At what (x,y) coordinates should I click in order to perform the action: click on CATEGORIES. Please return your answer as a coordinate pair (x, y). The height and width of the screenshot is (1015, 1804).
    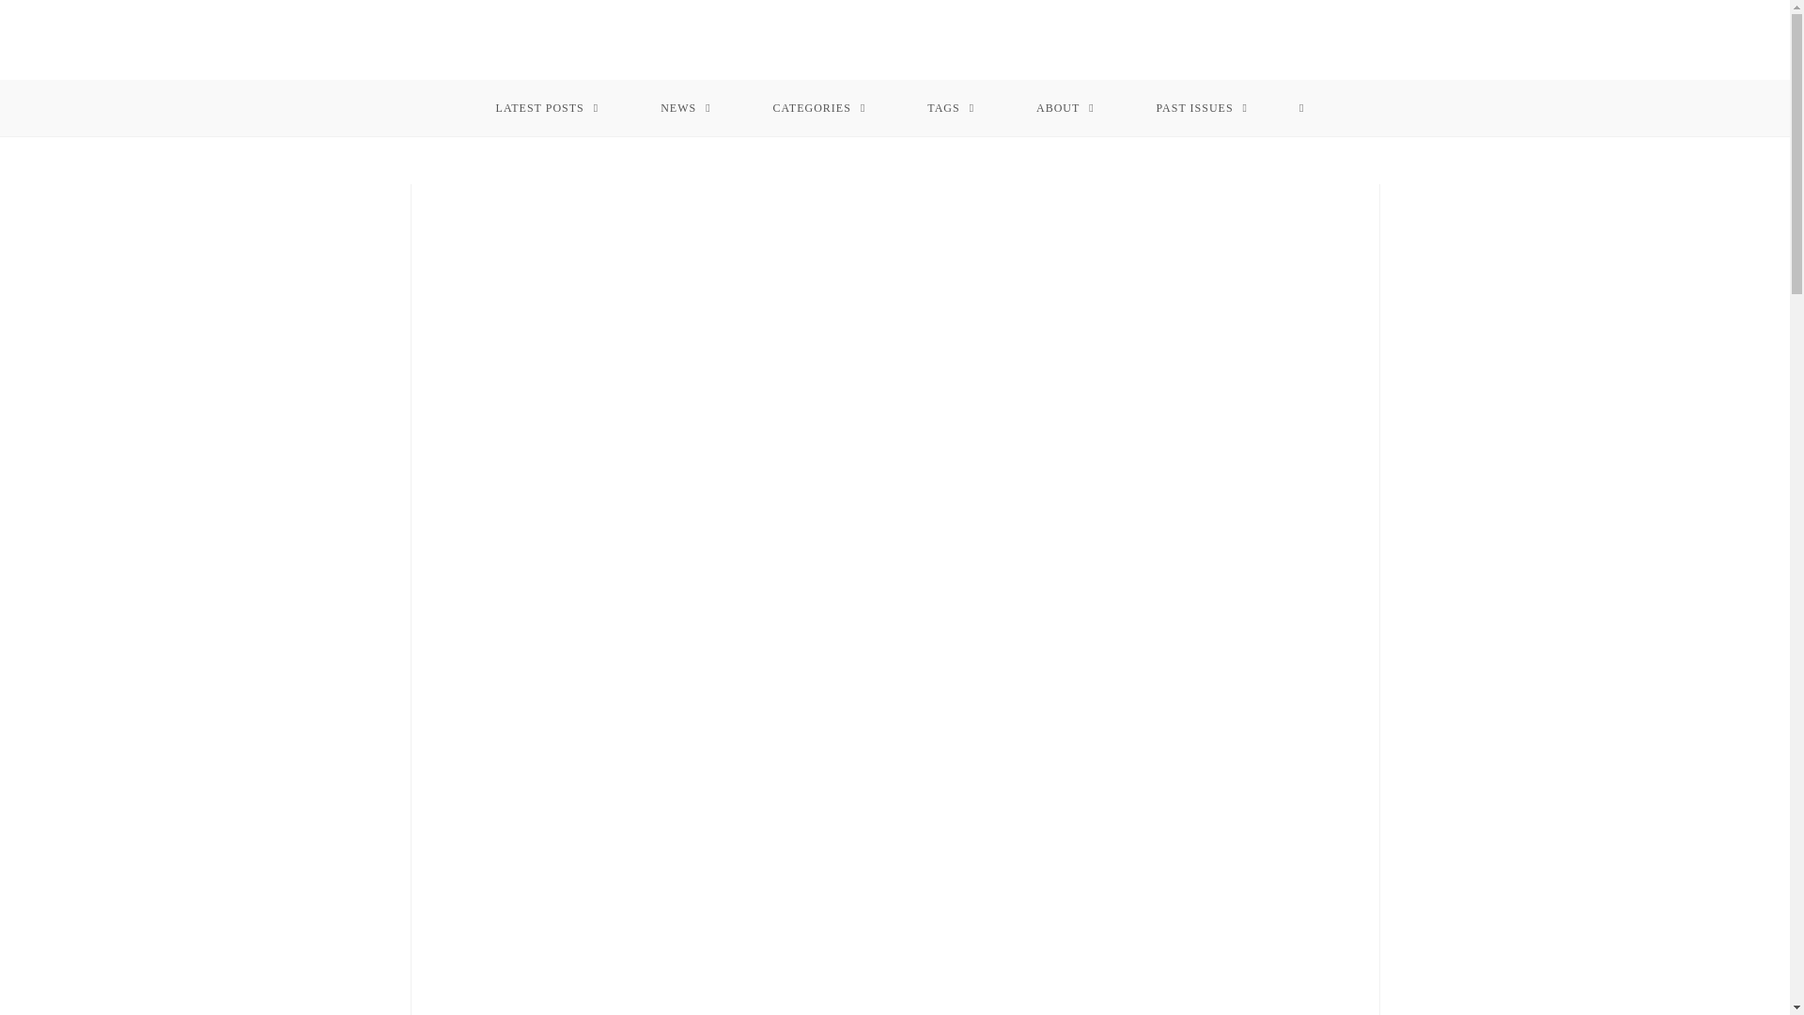
    Looking at the image, I should click on (819, 107).